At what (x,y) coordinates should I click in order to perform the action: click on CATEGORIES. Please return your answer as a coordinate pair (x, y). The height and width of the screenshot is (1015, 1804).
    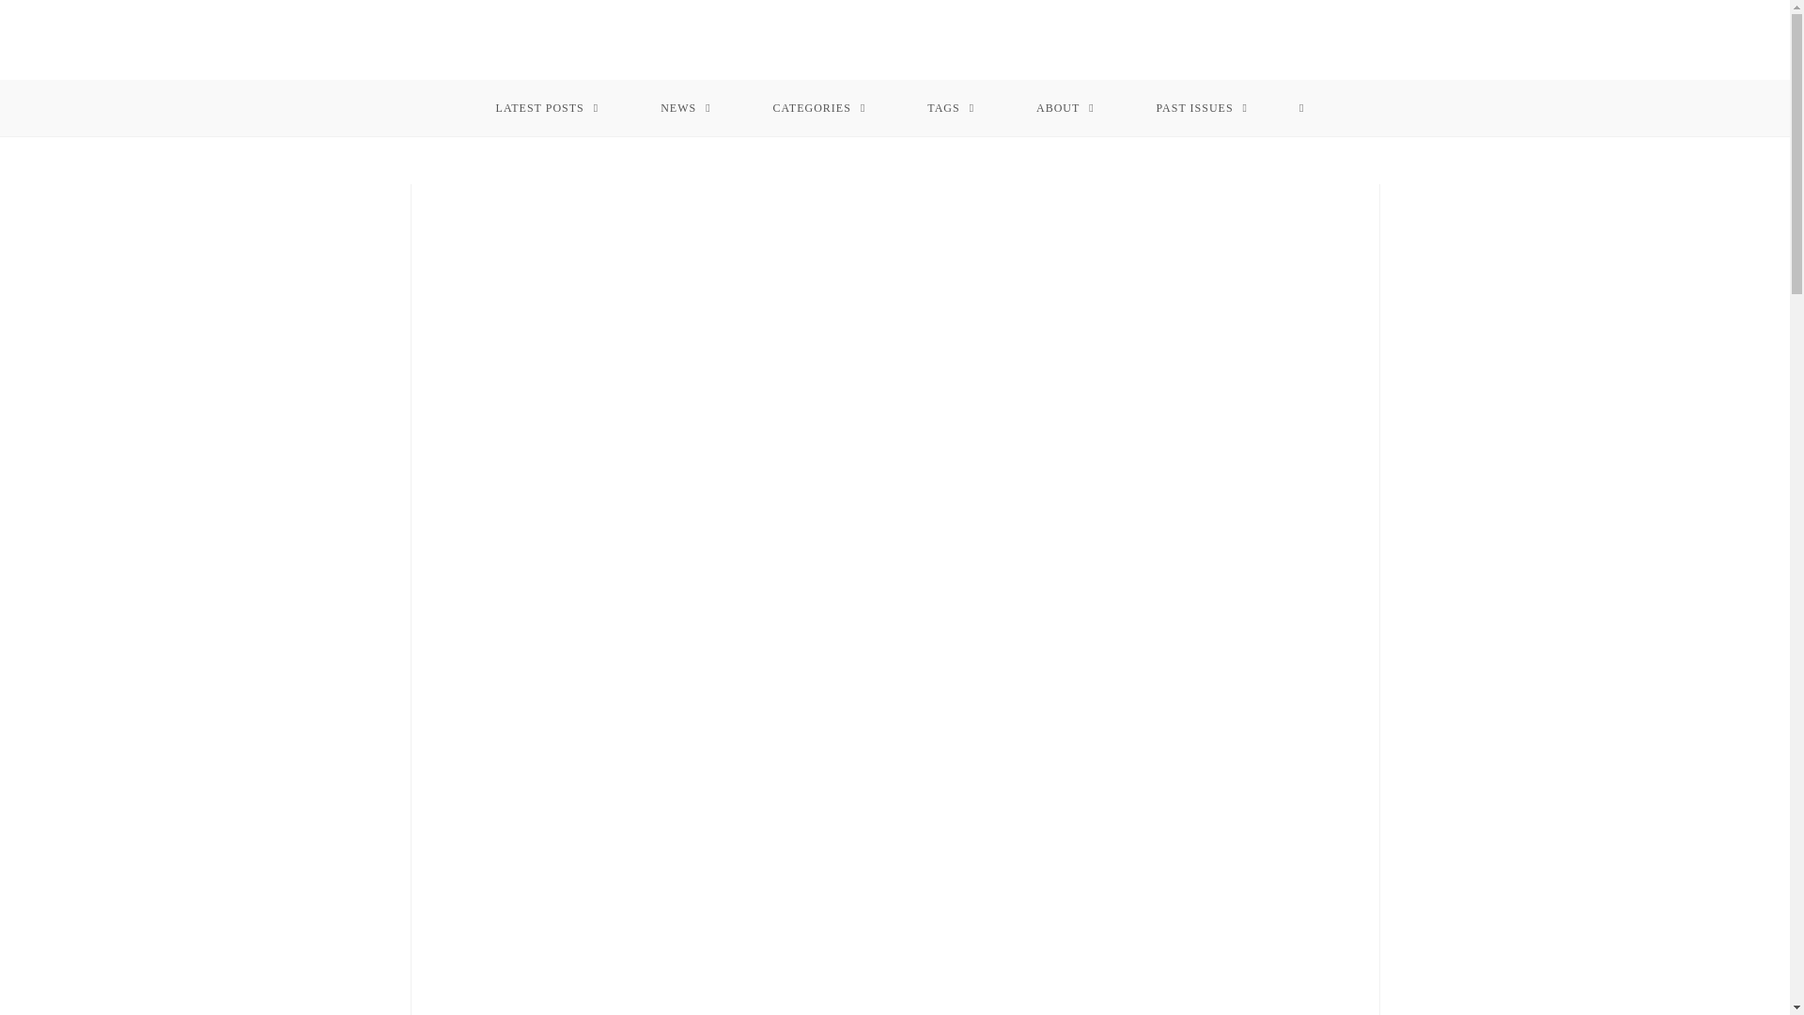
    Looking at the image, I should click on (819, 107).